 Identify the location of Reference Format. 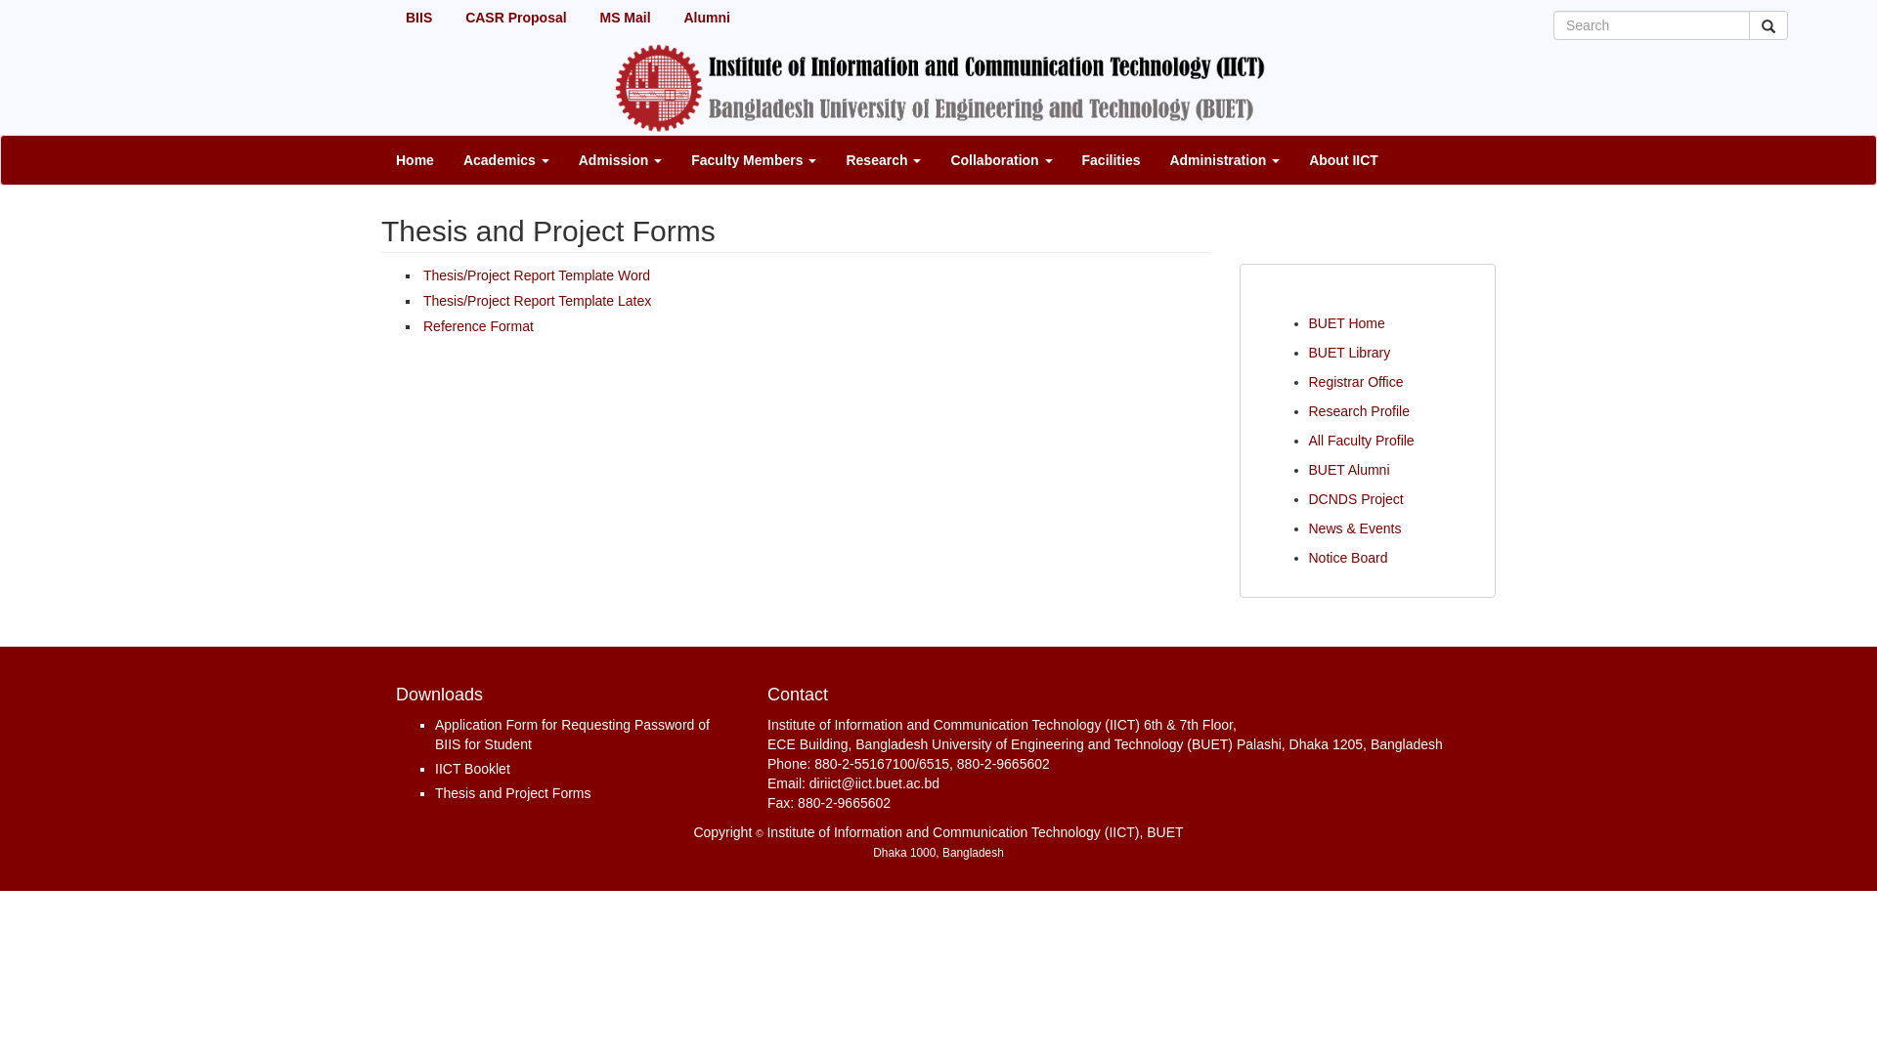
(479, 326).